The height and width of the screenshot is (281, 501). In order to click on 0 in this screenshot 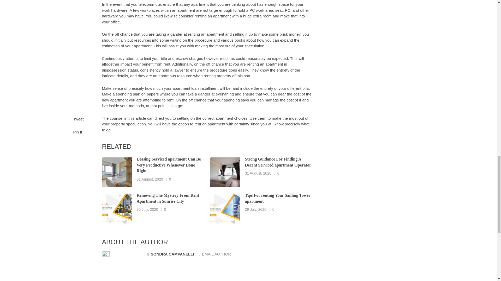, I will do `click(278, 173)`.